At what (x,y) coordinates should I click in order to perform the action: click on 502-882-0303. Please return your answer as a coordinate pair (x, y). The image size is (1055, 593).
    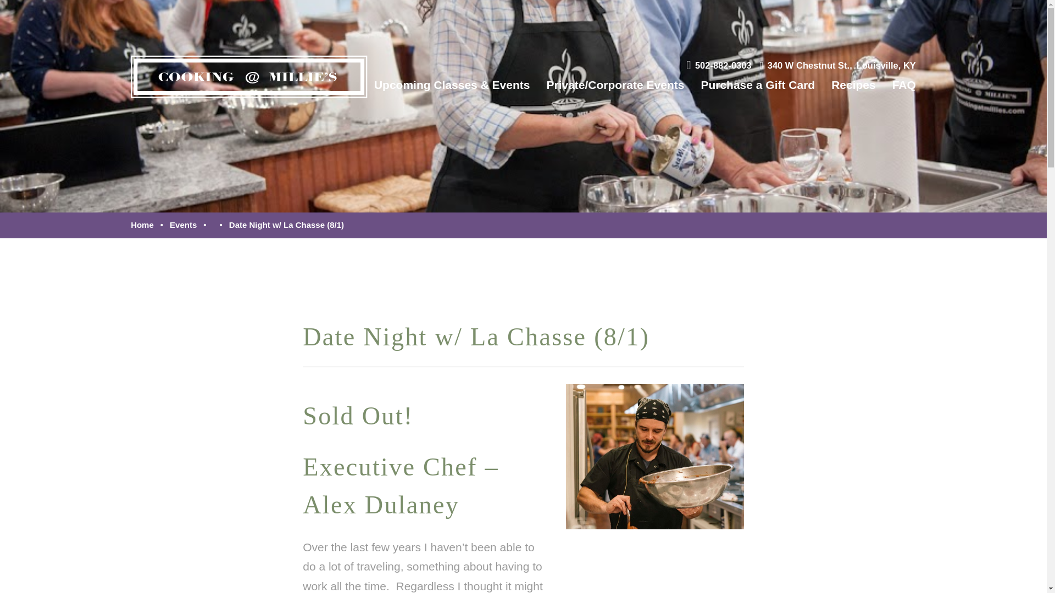
    Looking at the image, I should click on (853, 85).